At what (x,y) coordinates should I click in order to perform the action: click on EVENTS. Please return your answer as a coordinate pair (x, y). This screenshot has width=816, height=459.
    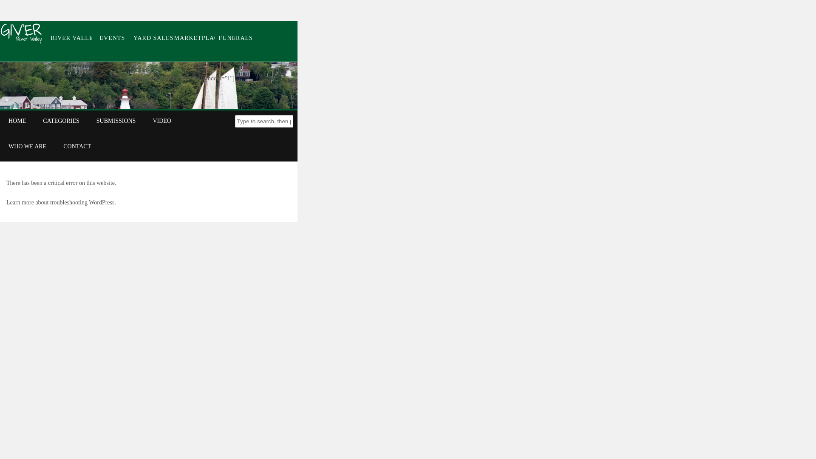
    Looking at the image, I should click on (112, 38).